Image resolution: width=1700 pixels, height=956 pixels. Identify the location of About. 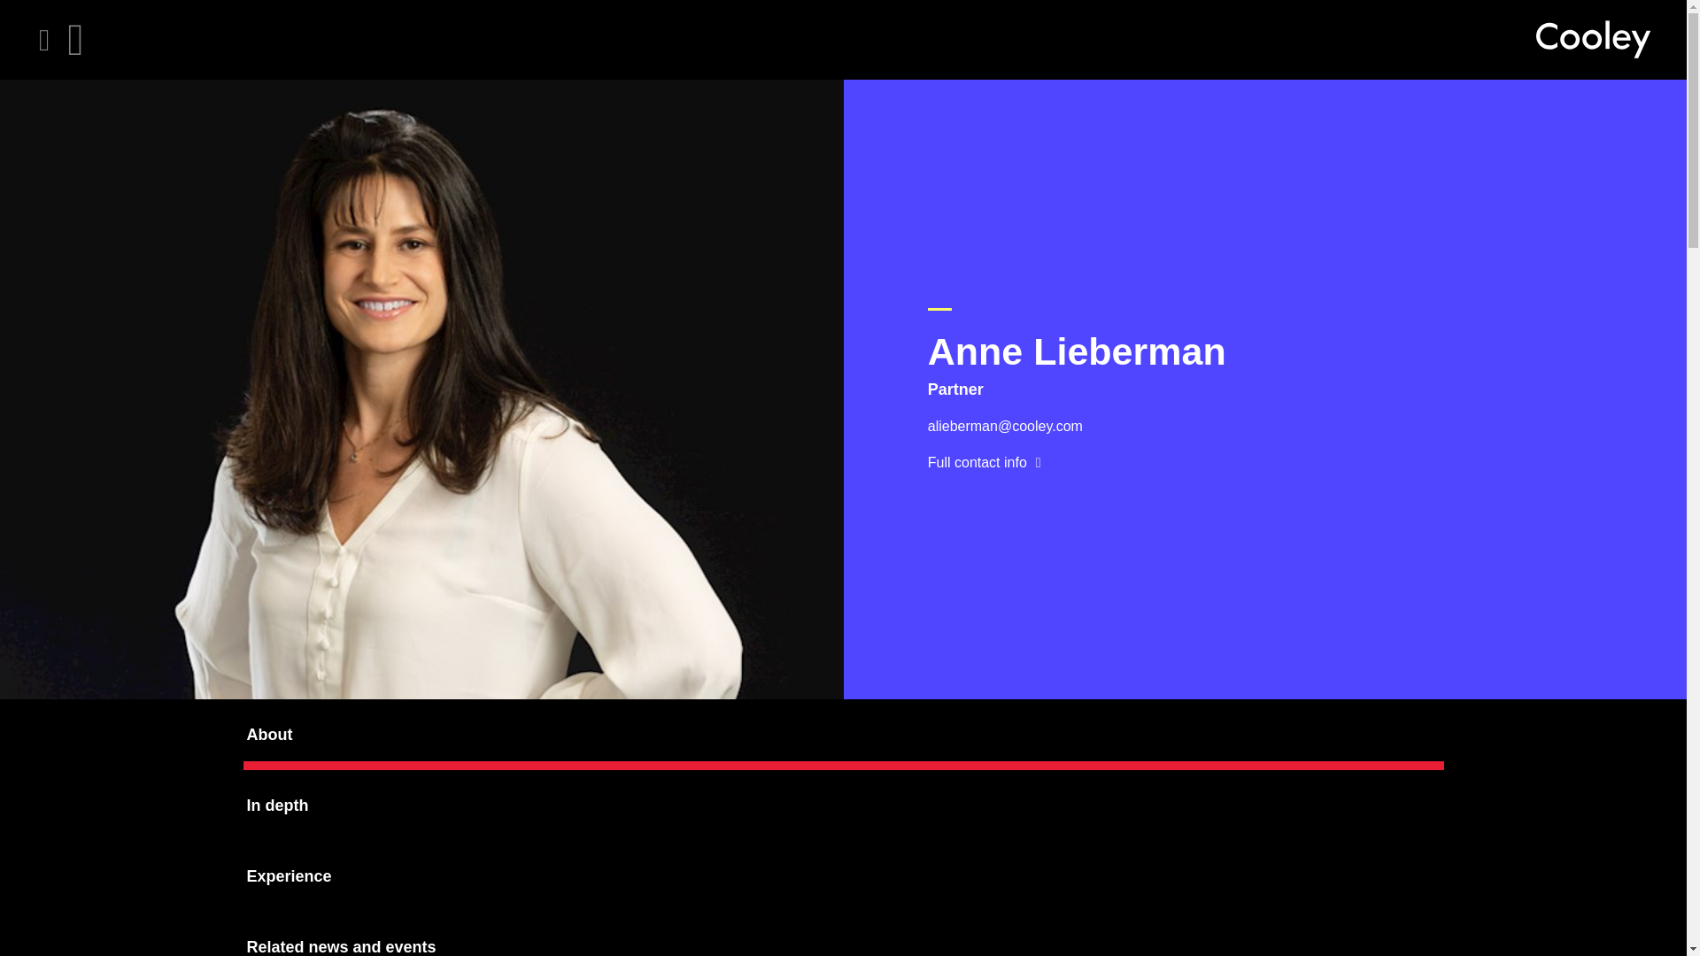
(843, 735).